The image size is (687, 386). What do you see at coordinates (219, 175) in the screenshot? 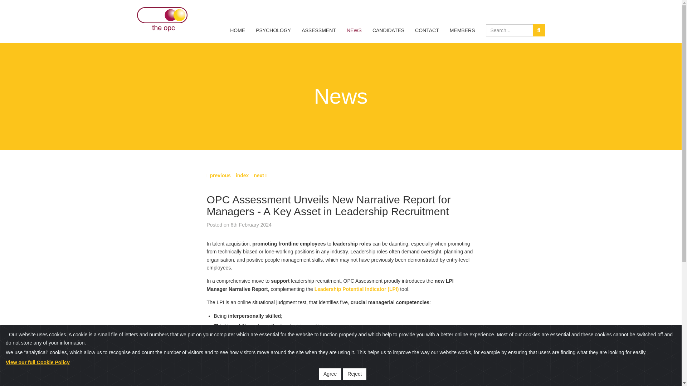
I see `previous` at bounding box center [219, 175].